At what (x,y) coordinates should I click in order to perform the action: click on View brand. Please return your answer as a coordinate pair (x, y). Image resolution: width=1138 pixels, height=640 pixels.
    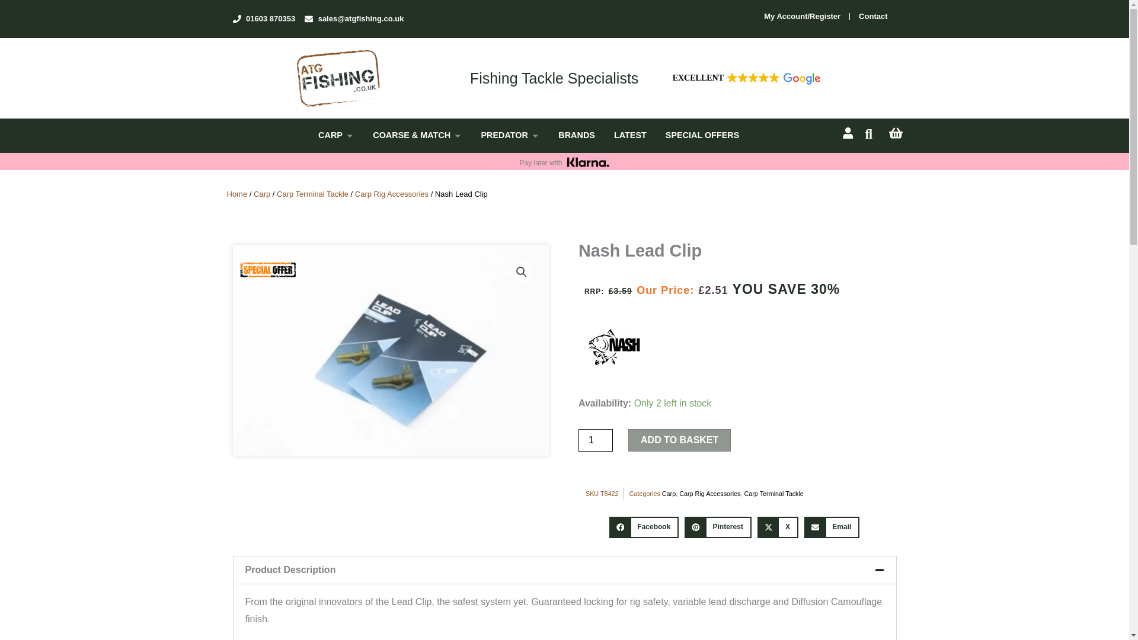
    Looking at the image, I should click on (614, 345).